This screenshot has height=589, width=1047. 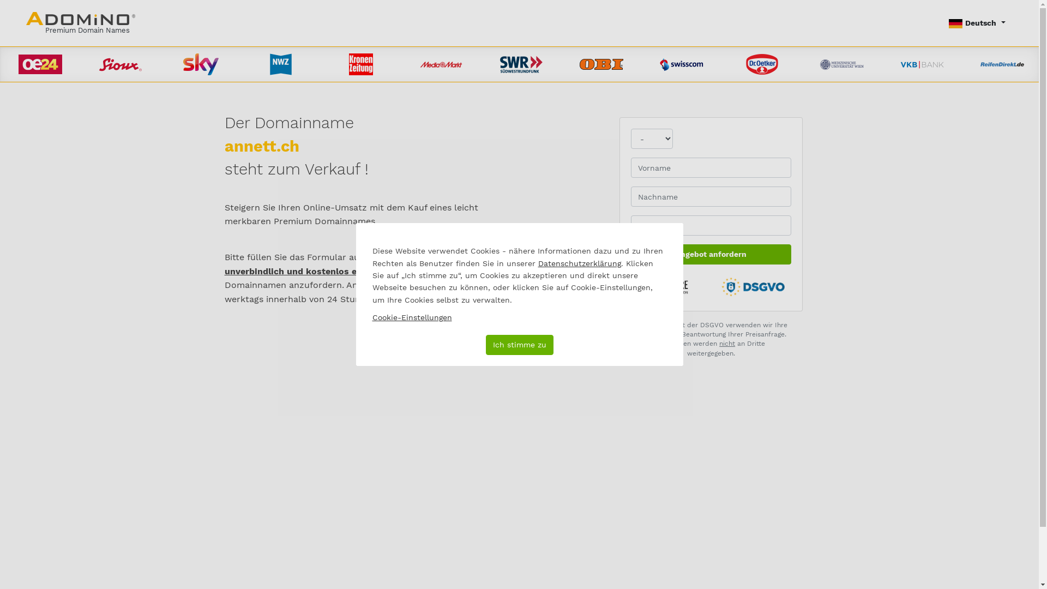 I want to click on Cookie-Einstellungen, so click(x=412, y=317).